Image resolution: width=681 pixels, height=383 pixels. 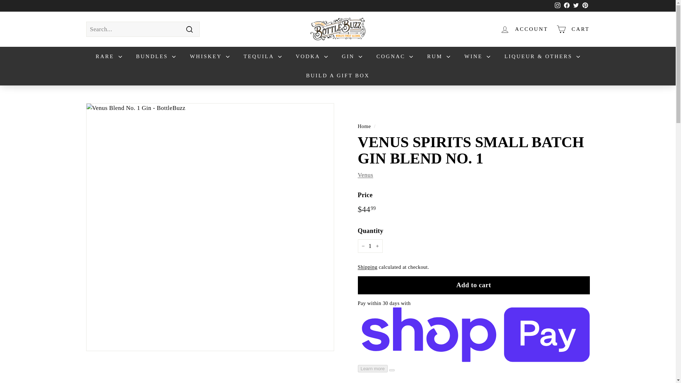 I want to click on ACCOUNT, so click(x=575, y=6).